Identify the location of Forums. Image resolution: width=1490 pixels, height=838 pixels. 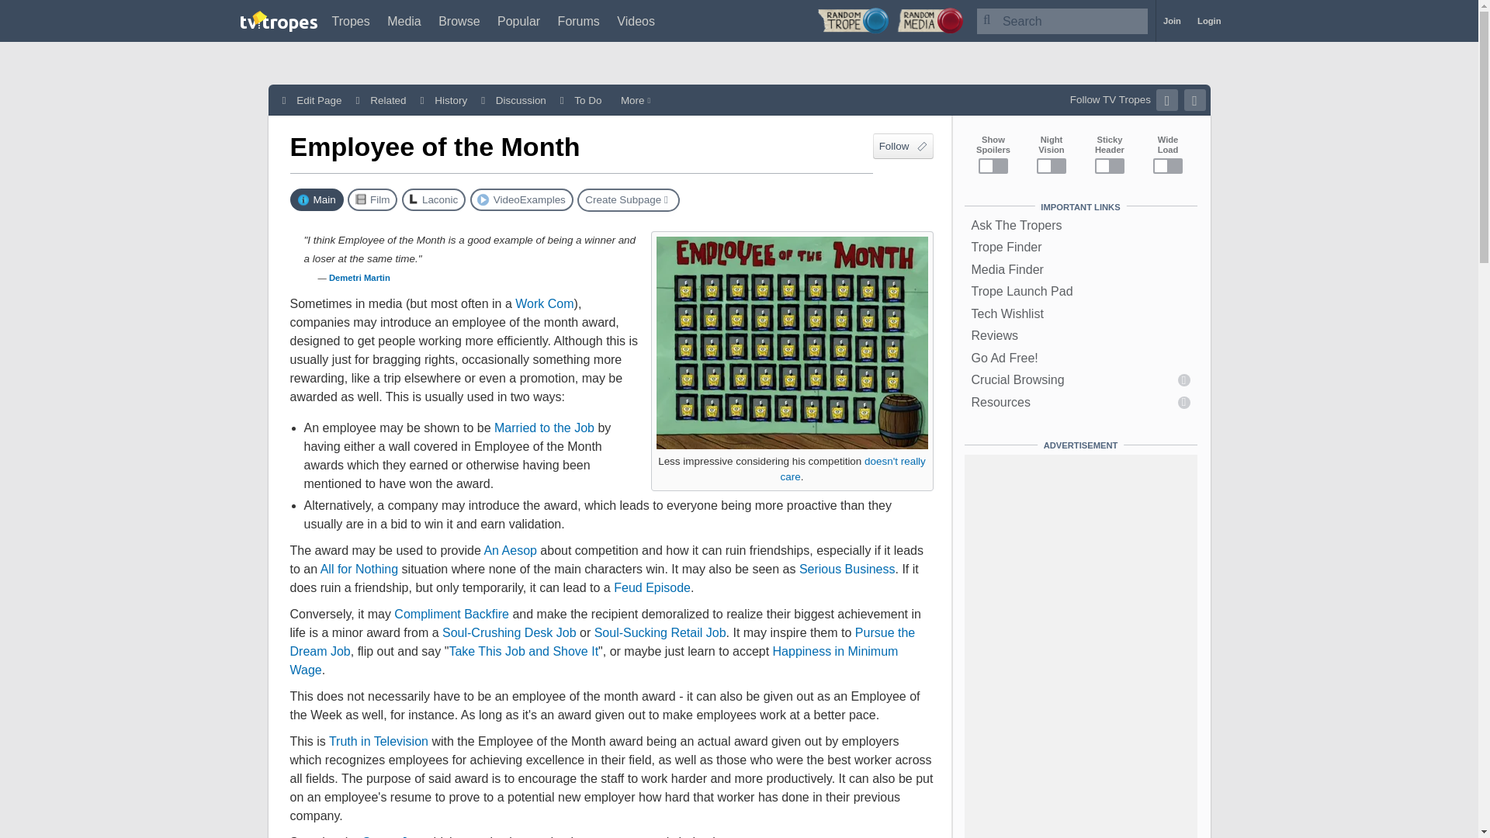
(579, 21).